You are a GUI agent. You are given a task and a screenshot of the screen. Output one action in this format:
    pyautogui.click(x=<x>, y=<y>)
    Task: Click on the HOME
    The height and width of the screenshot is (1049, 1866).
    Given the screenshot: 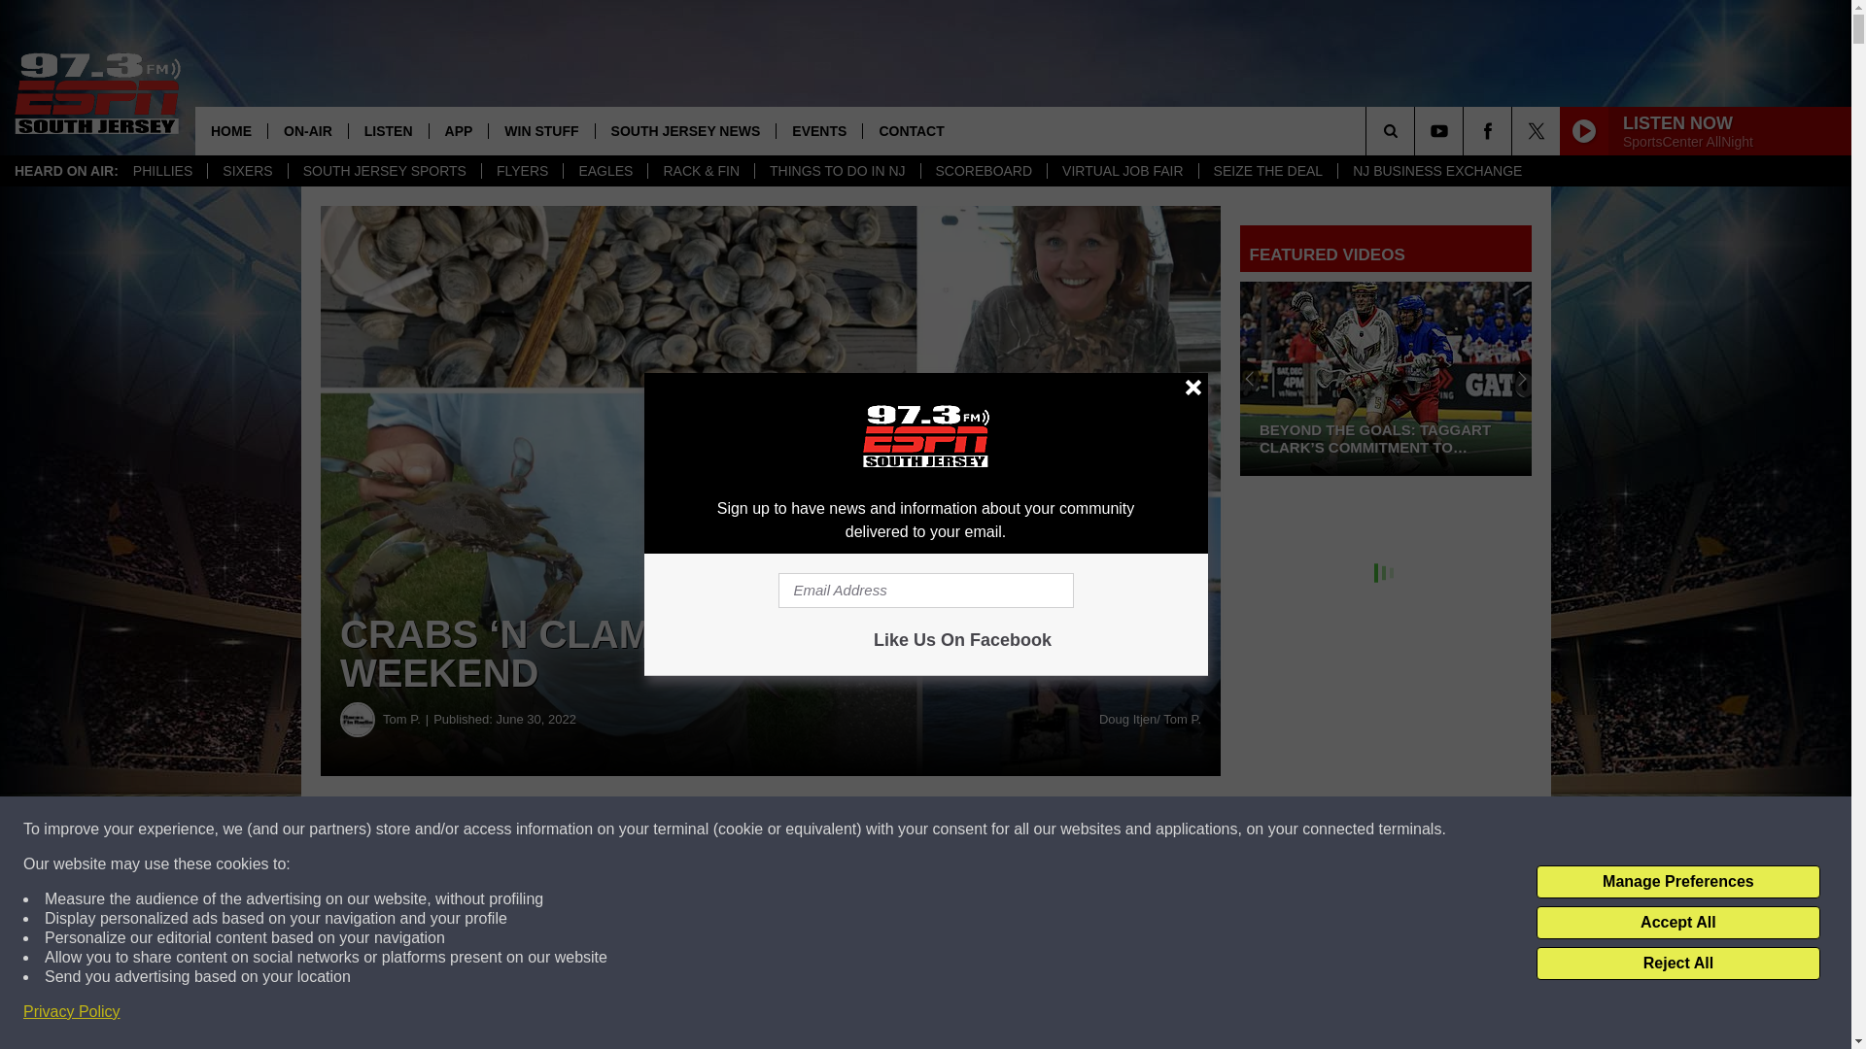 What is the action you would take?
    pyautogui.click(x=231, y=130)
    